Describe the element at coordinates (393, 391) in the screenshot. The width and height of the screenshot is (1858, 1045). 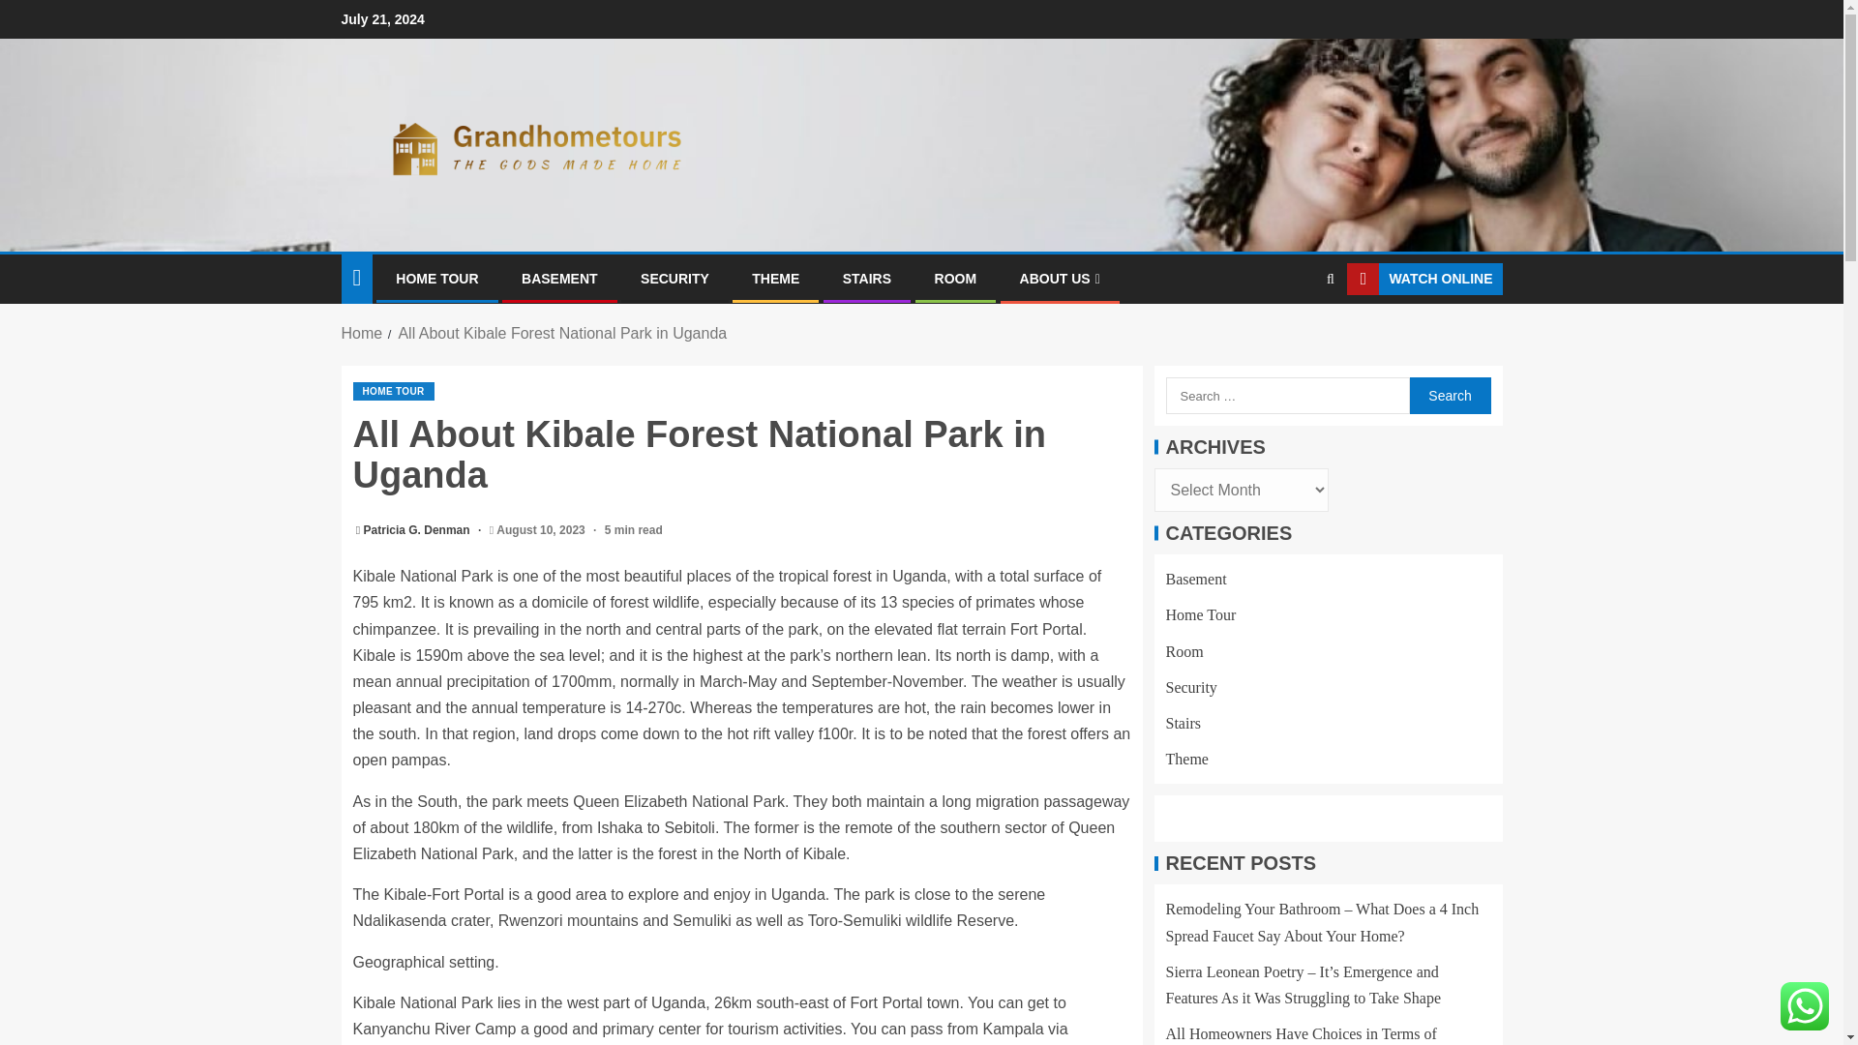
I see `HOME TOUR` at that location.